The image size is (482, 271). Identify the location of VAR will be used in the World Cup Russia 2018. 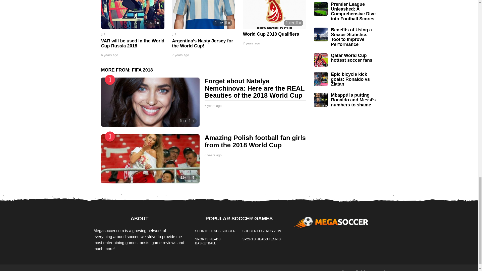
(133, 43).